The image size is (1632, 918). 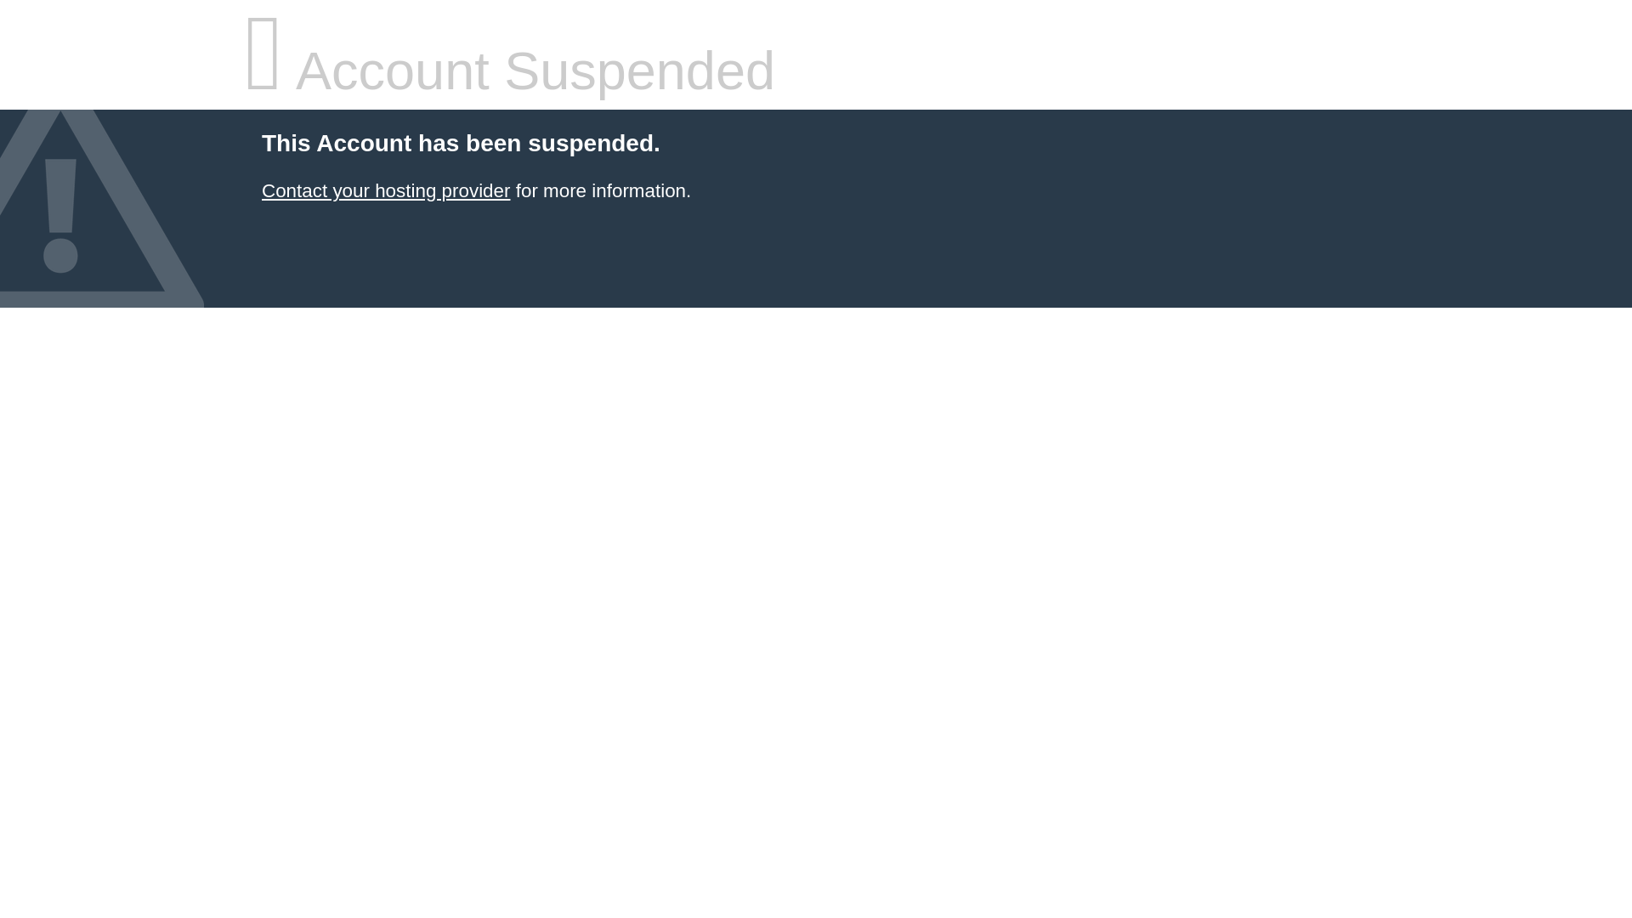 What do you see at coordinates (385, 190) in the screenshot?
I see `Contact your hosting provider` at bounding box center [385, 190].